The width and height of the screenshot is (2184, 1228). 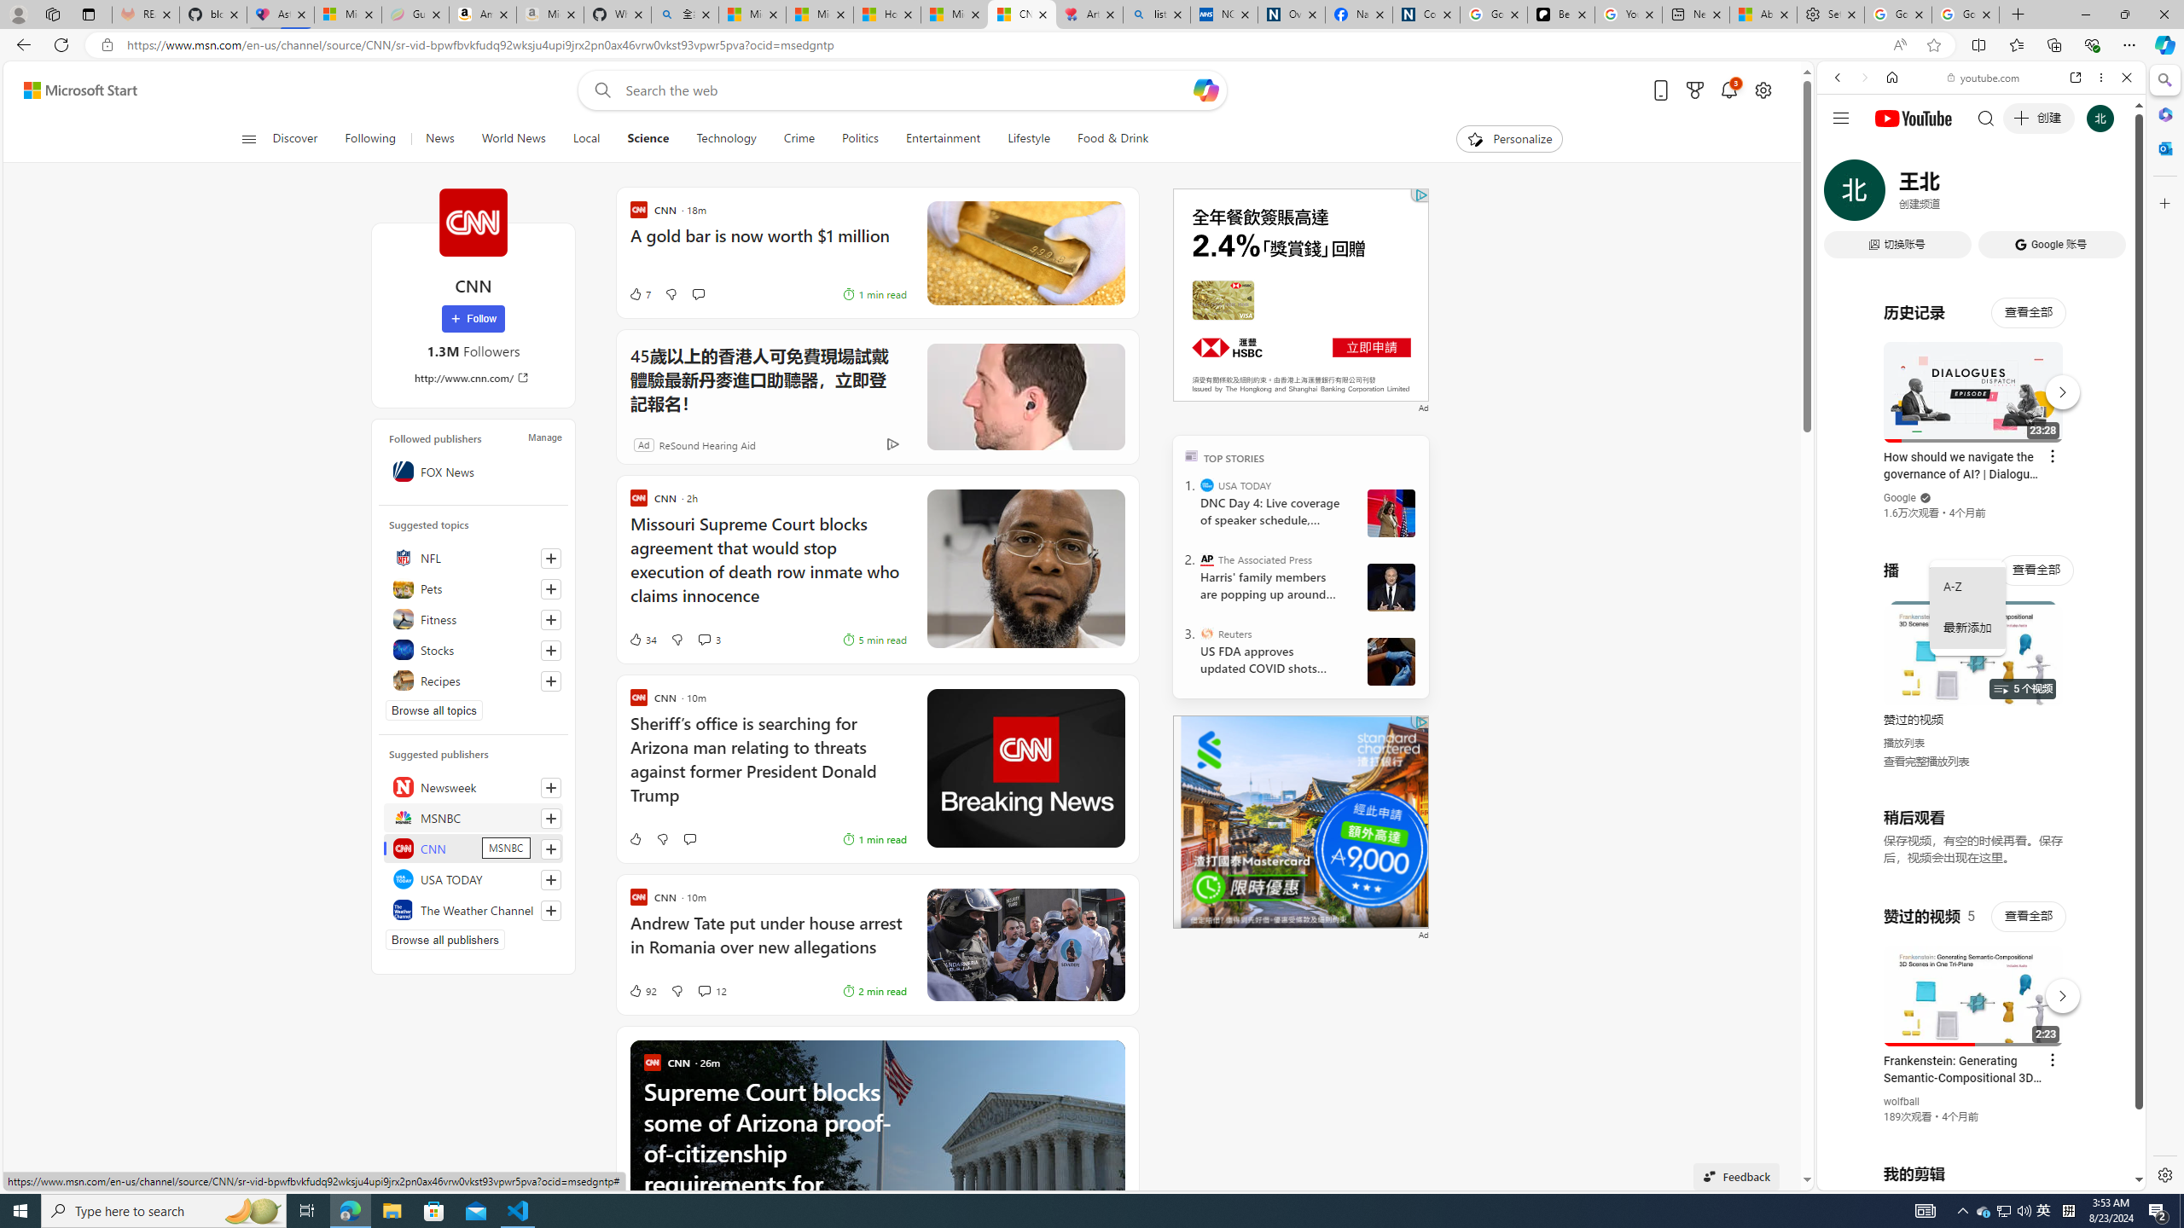 What do you see at coordinates (638, 294) in the screenshot?
I see `7 Like` at bounding box center [638, 294].